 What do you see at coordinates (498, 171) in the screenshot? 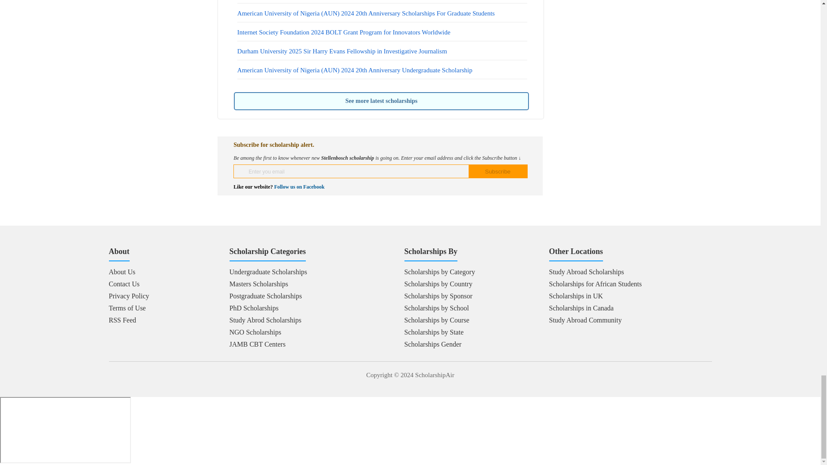
I see `Subscribe` at bounding box center [498, 171].